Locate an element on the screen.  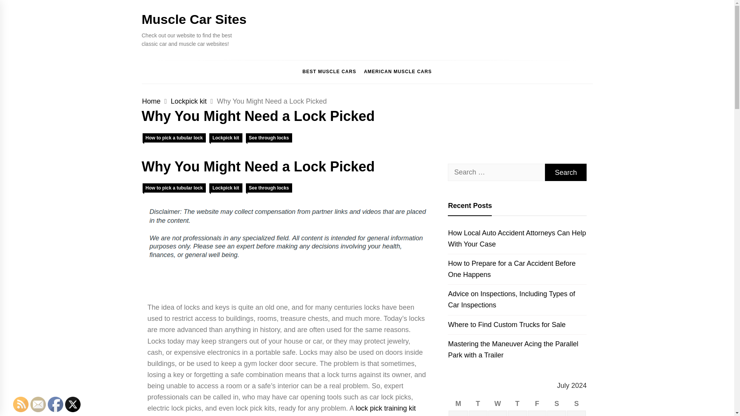
Twitter is located at coordinates (72, 404).